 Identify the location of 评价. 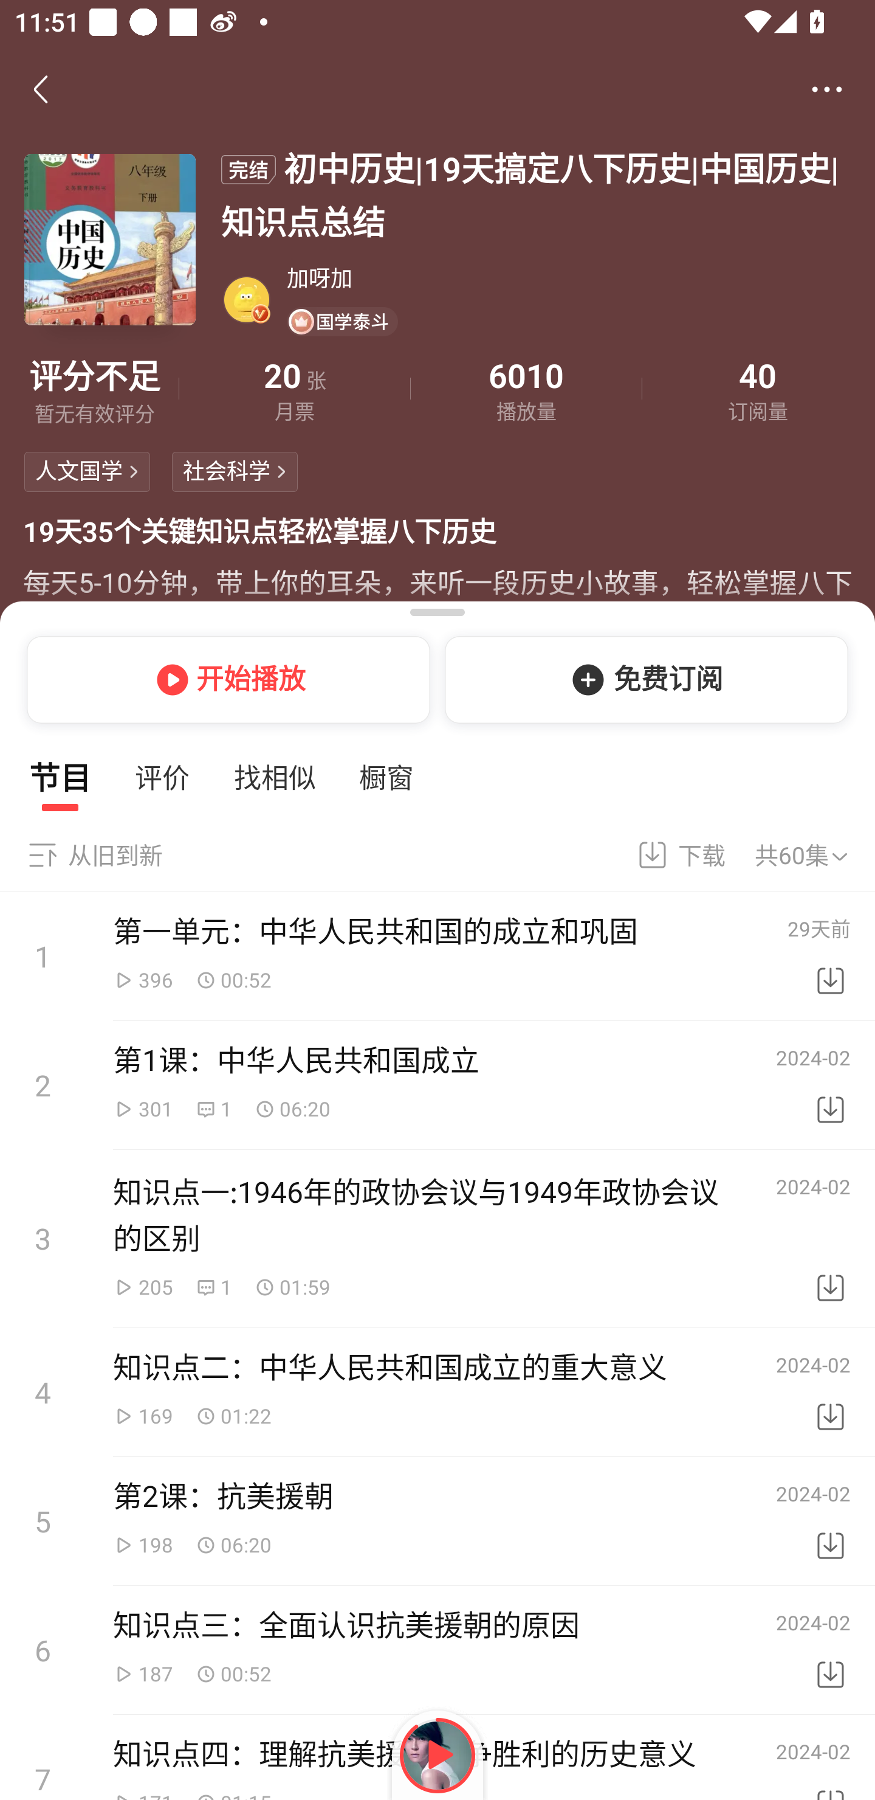
(162, 777).